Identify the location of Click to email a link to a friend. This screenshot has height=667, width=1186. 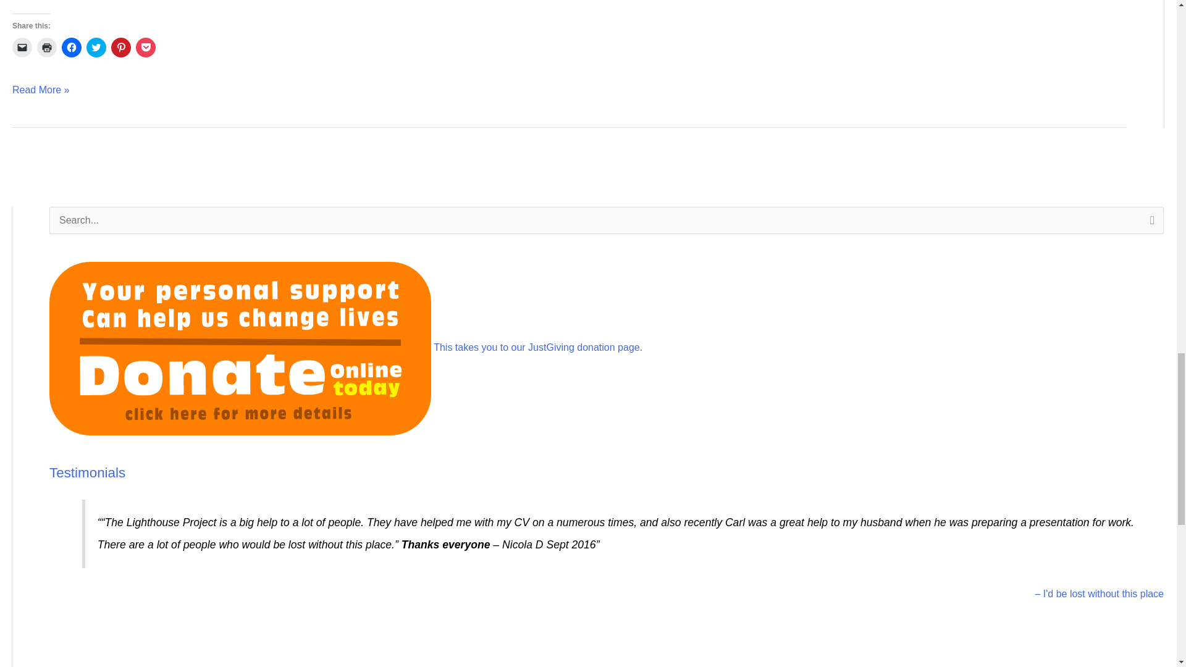
(22, 47).